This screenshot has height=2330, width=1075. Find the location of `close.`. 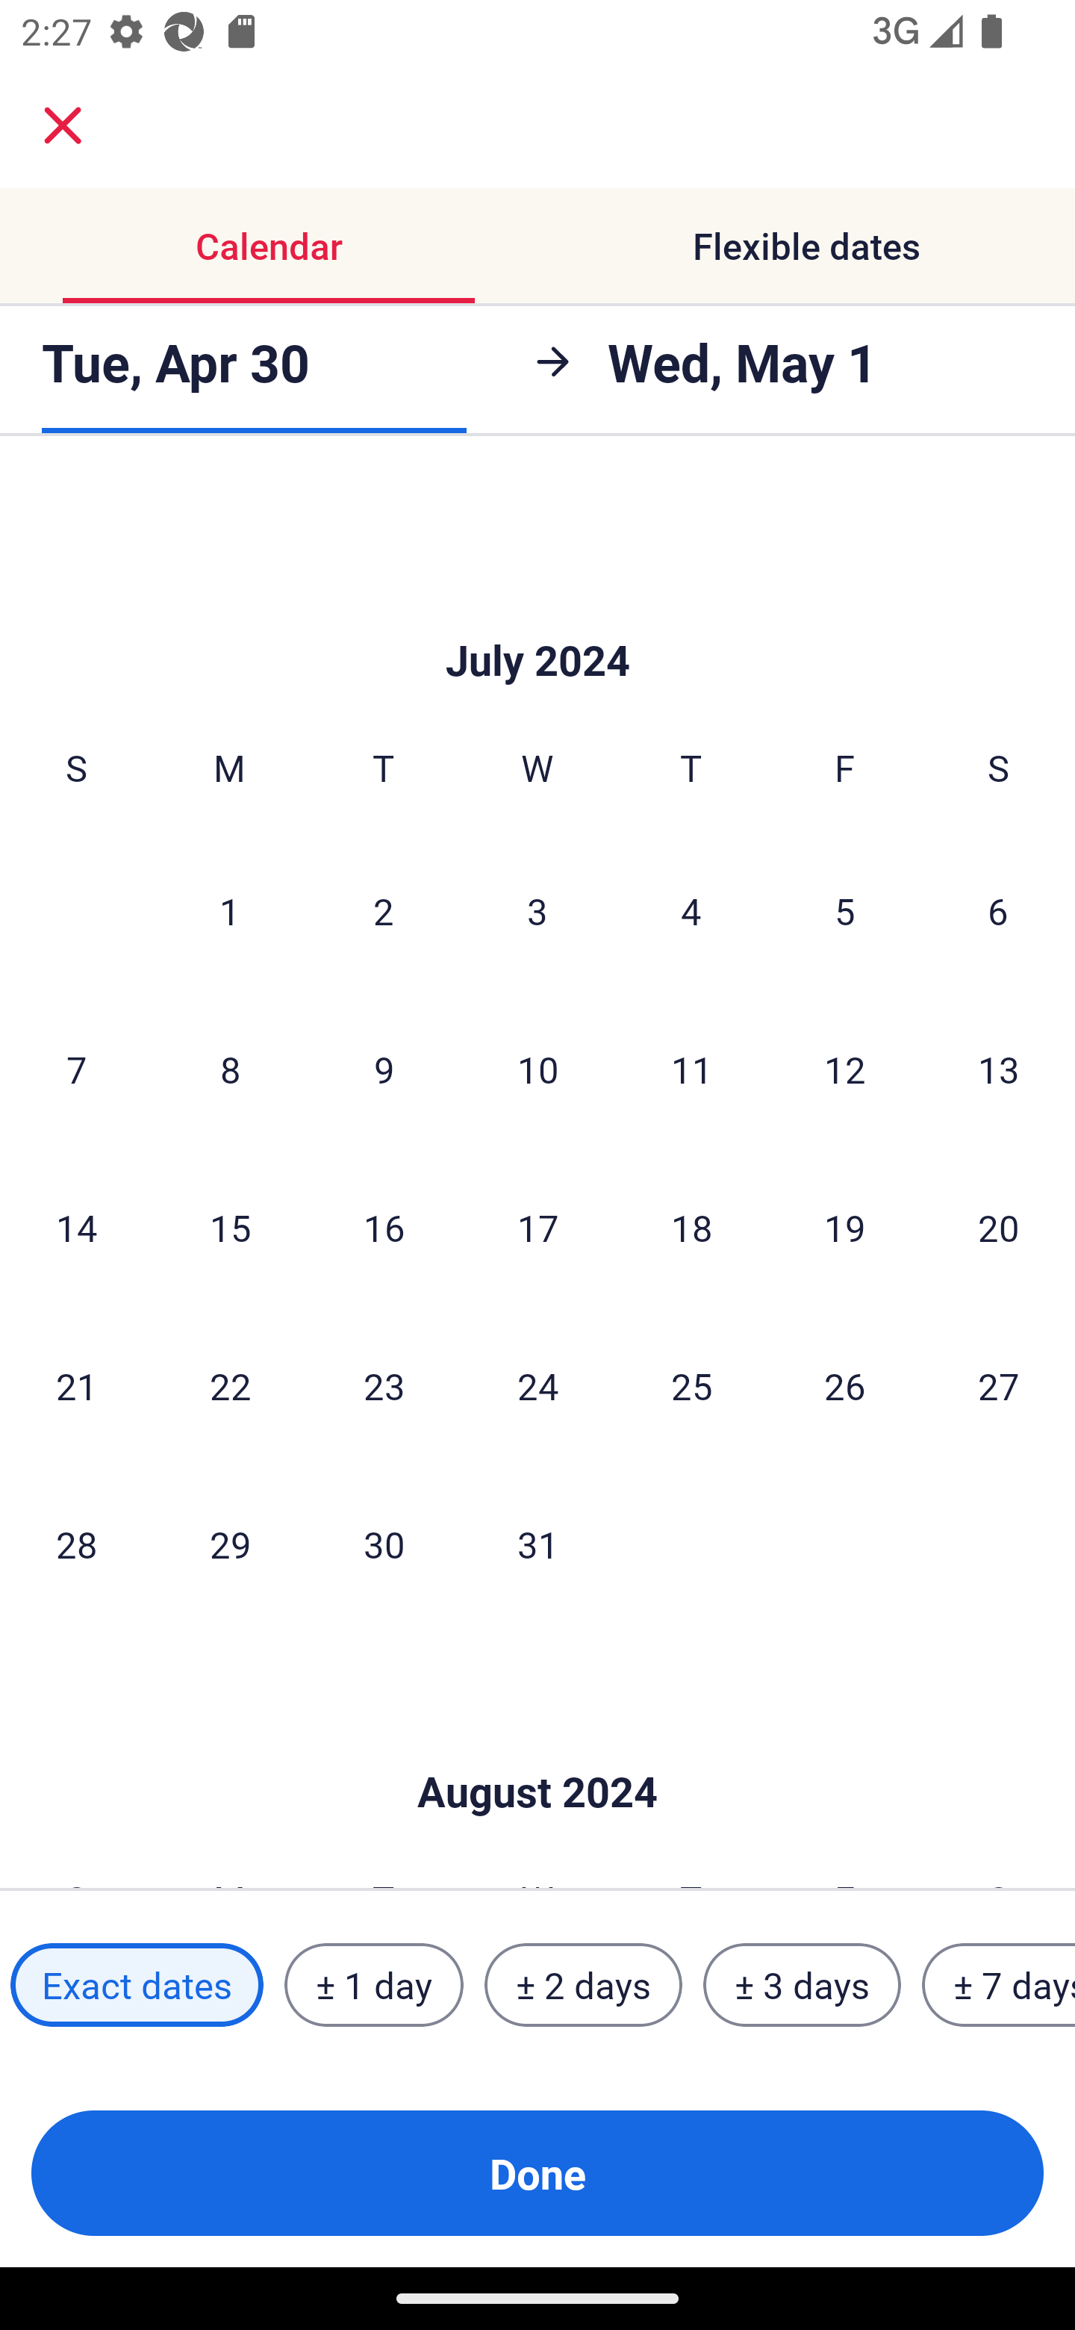

close. is located at coordinates (63, 125).